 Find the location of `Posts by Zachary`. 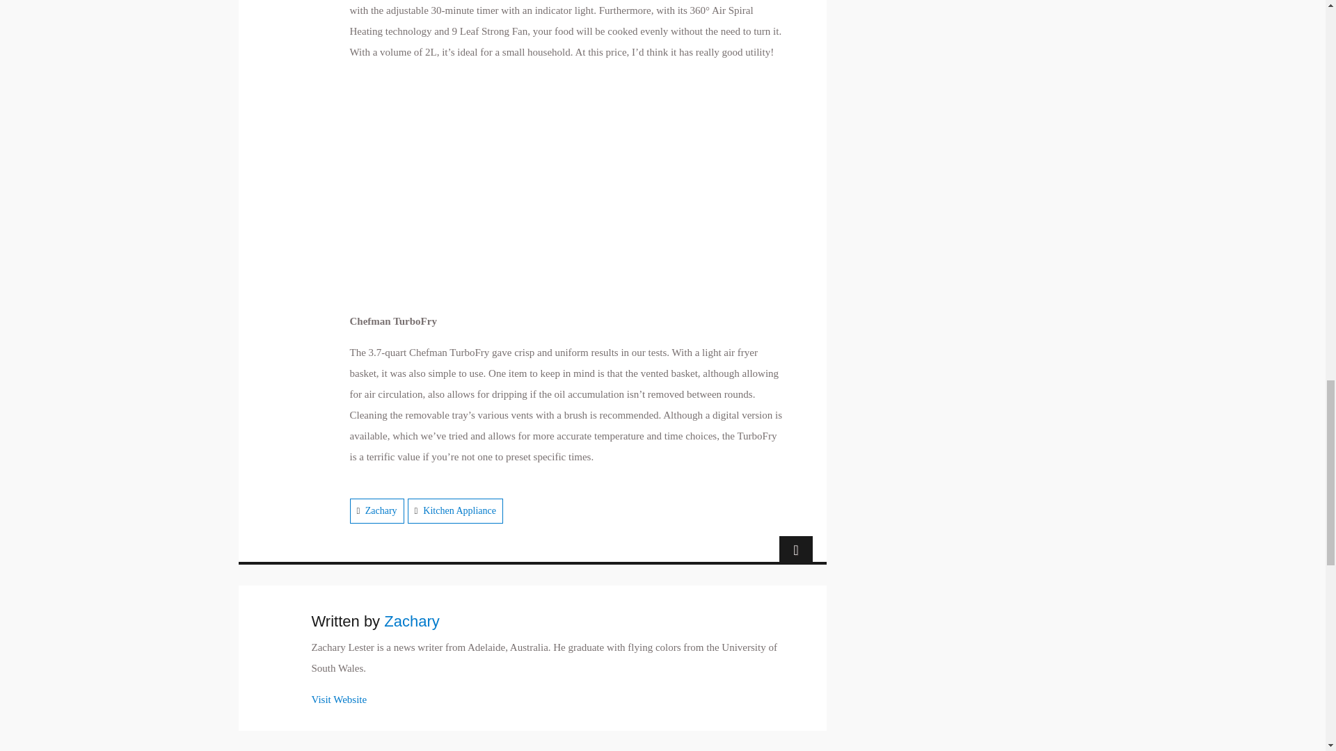

Posts by Zachary is located at coordinates (412, 622).